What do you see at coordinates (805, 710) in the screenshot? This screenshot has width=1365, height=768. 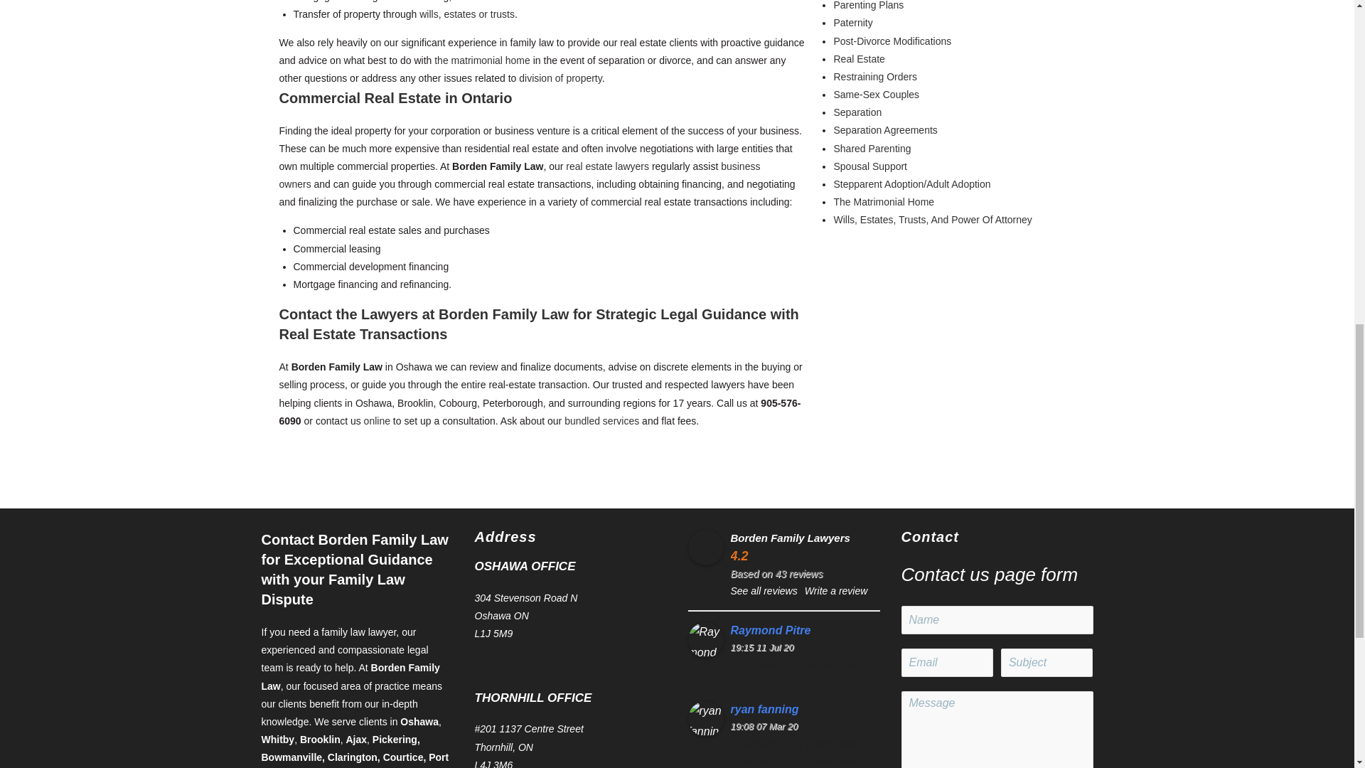 I see `ryan fanning` at bounding box center [805, 710].